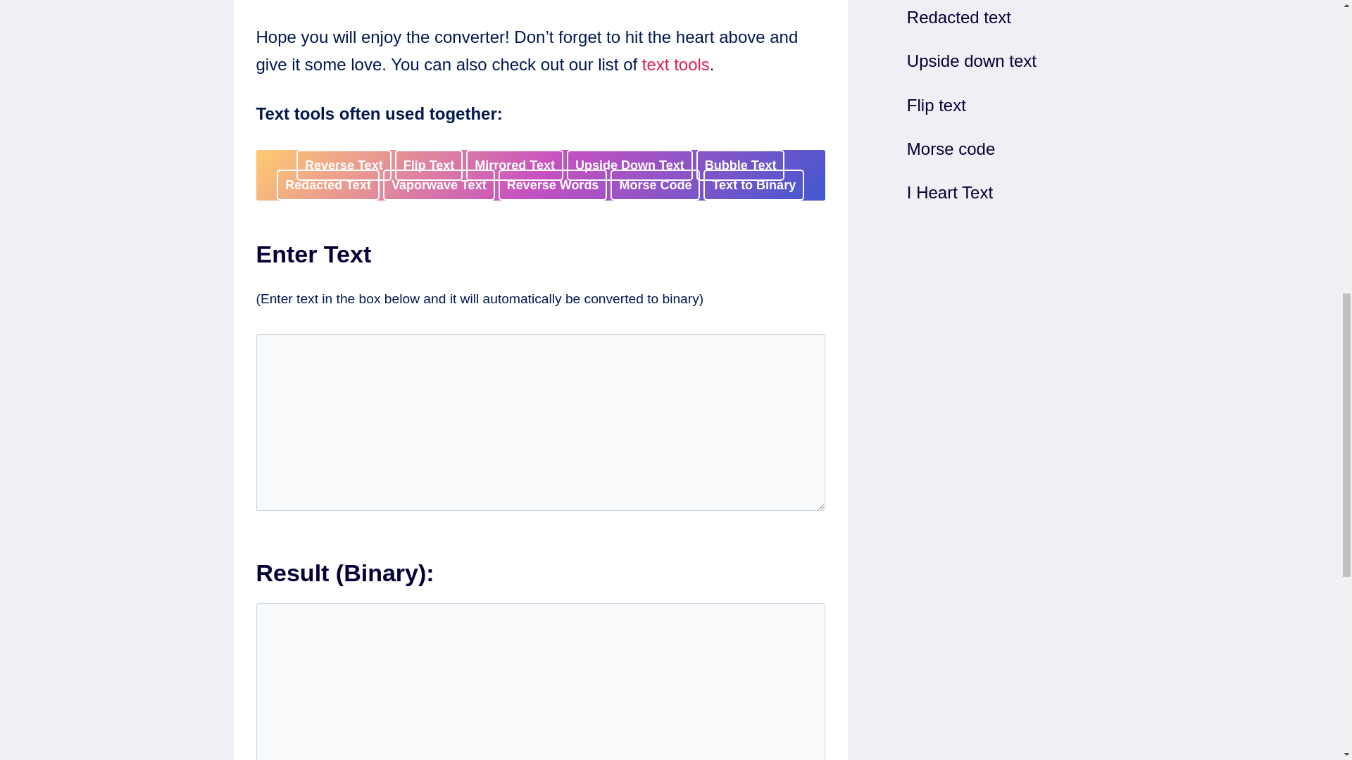  I want to click on text tools, so click(676, 63).